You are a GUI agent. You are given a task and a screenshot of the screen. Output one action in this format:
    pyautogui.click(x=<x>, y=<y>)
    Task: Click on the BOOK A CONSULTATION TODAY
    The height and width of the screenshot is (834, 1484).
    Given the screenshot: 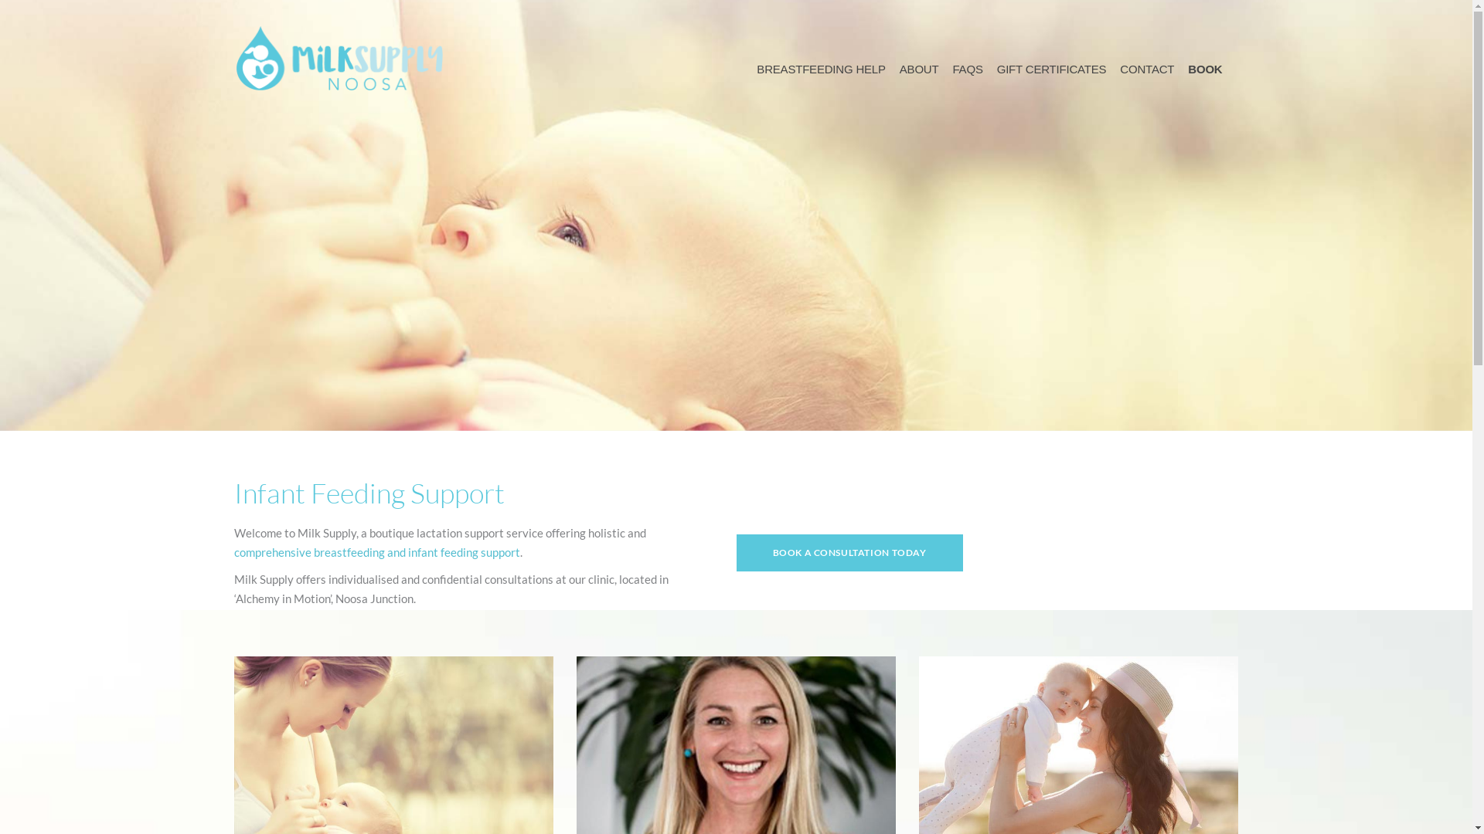 What is the action you would take?
    pyautogui.click(x=849, y=553)
    